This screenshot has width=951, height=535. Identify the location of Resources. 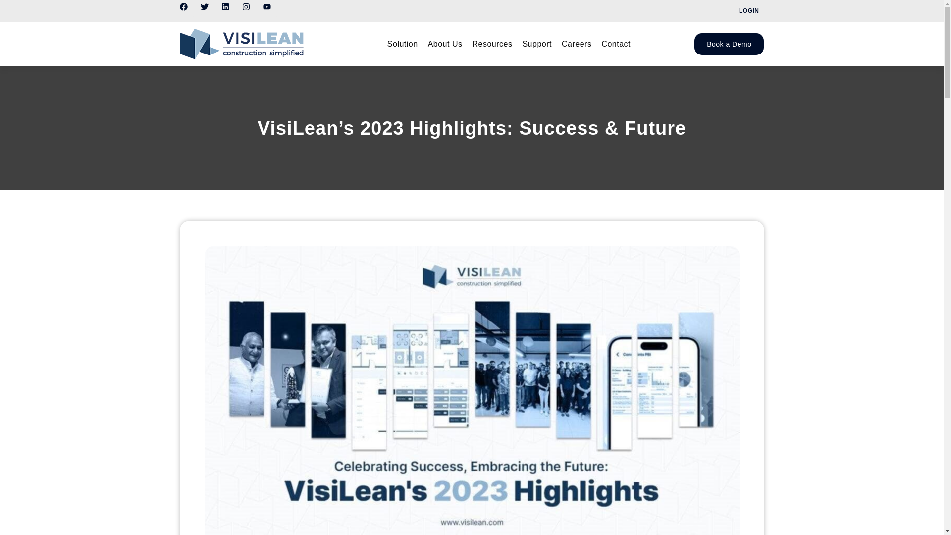
(492, 44).